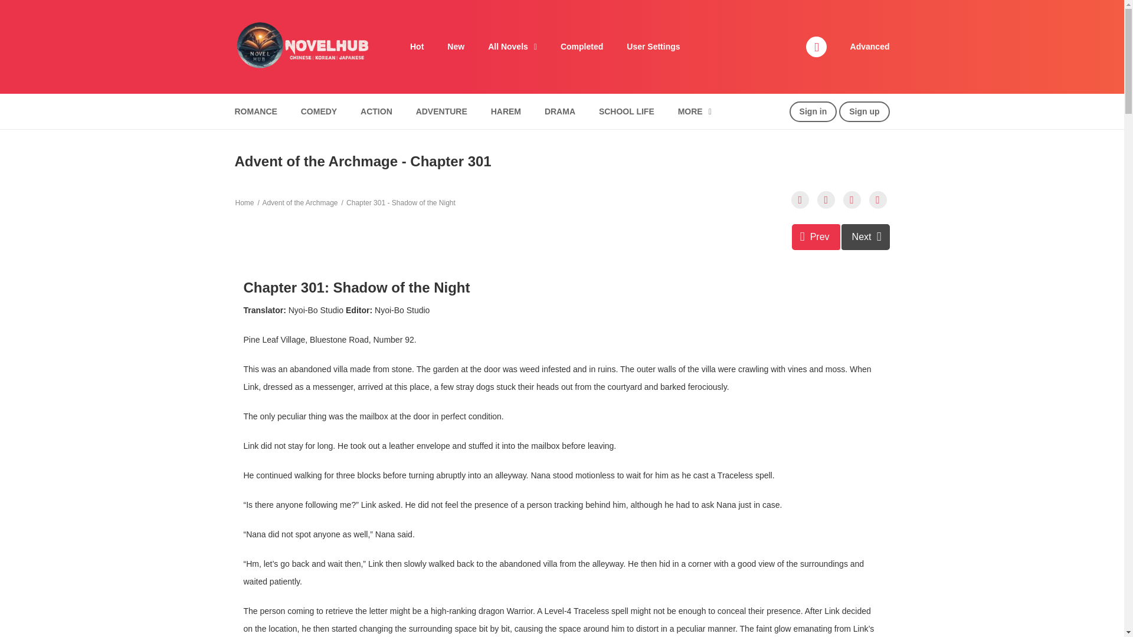  What do you see at coordinates (417, 47) in the screenshot?
I see `Hot` at bounding box center [417, 47].